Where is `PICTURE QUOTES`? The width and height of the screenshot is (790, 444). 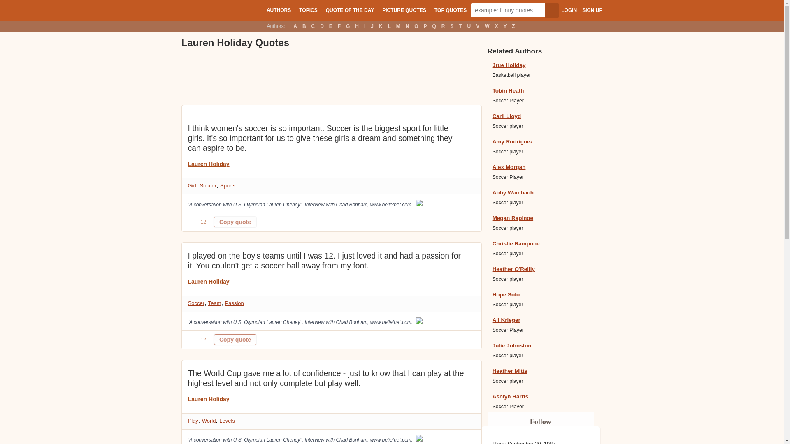 PICTURE QUOTES is located at coordinates (404, 10).